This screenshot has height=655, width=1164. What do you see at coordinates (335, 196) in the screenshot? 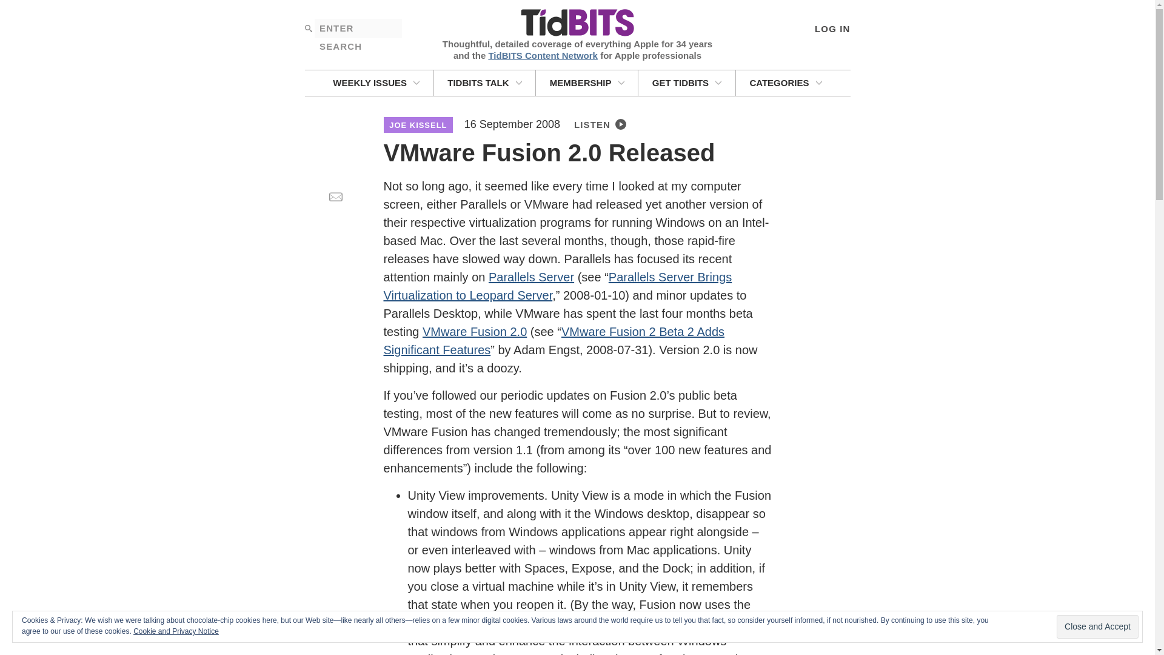
I see `Click to email a link to a friend` at bounding box center [335, 196].